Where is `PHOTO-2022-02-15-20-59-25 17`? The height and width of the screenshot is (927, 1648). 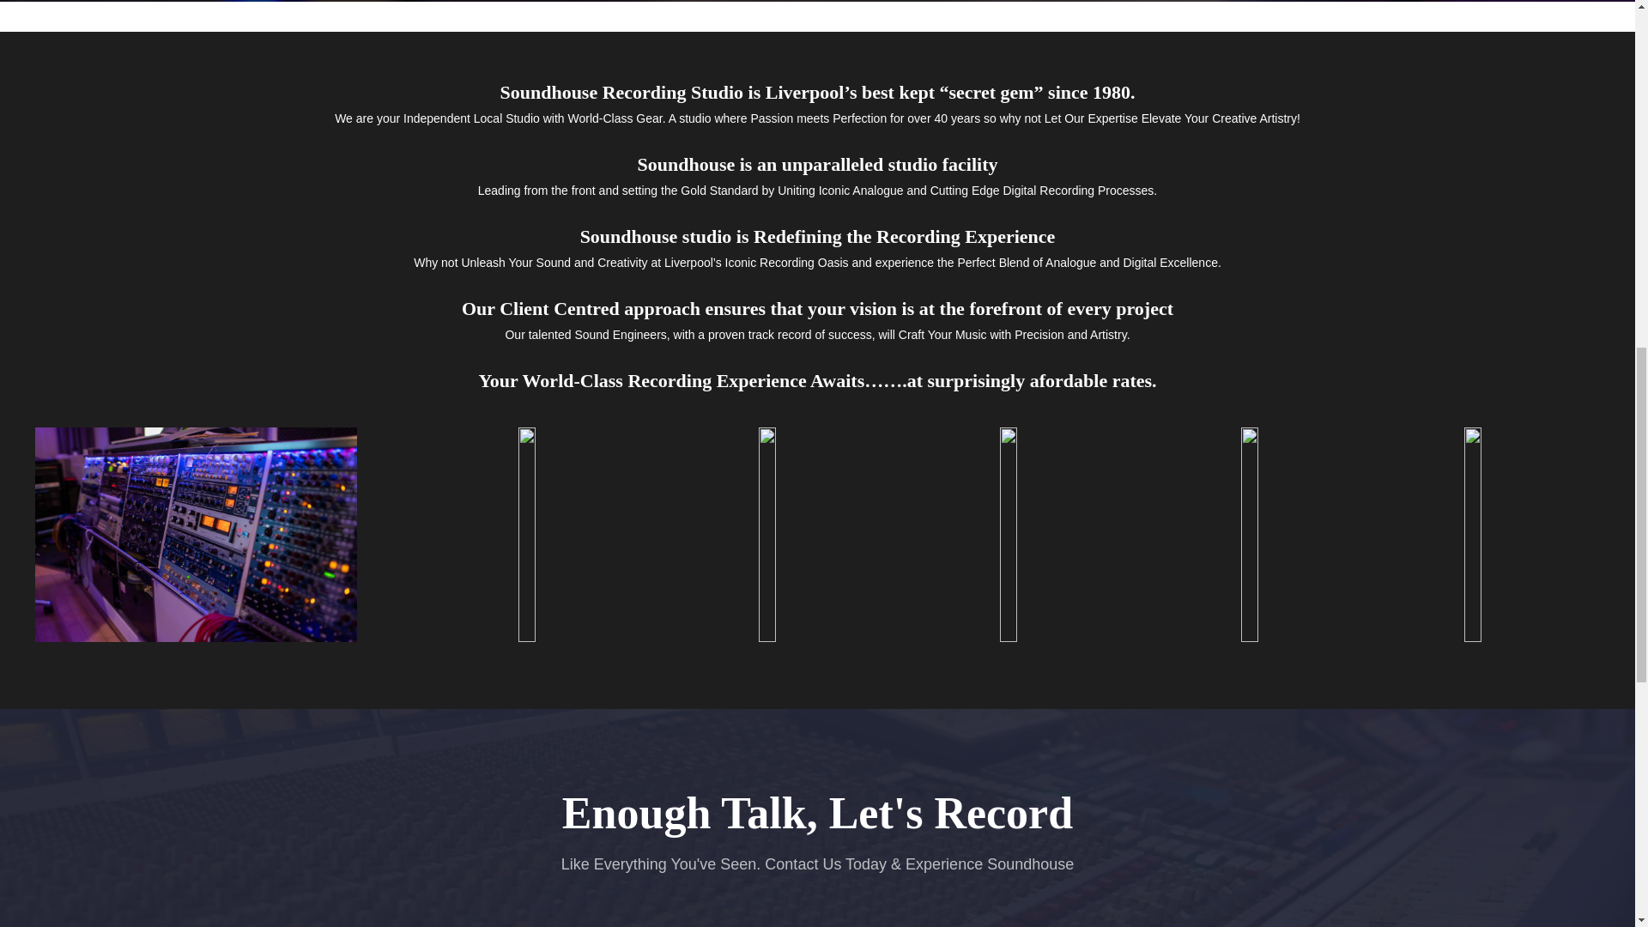
PHOTO-2022-02-15-20-59-25 17 is located at coordinates (526, 534).